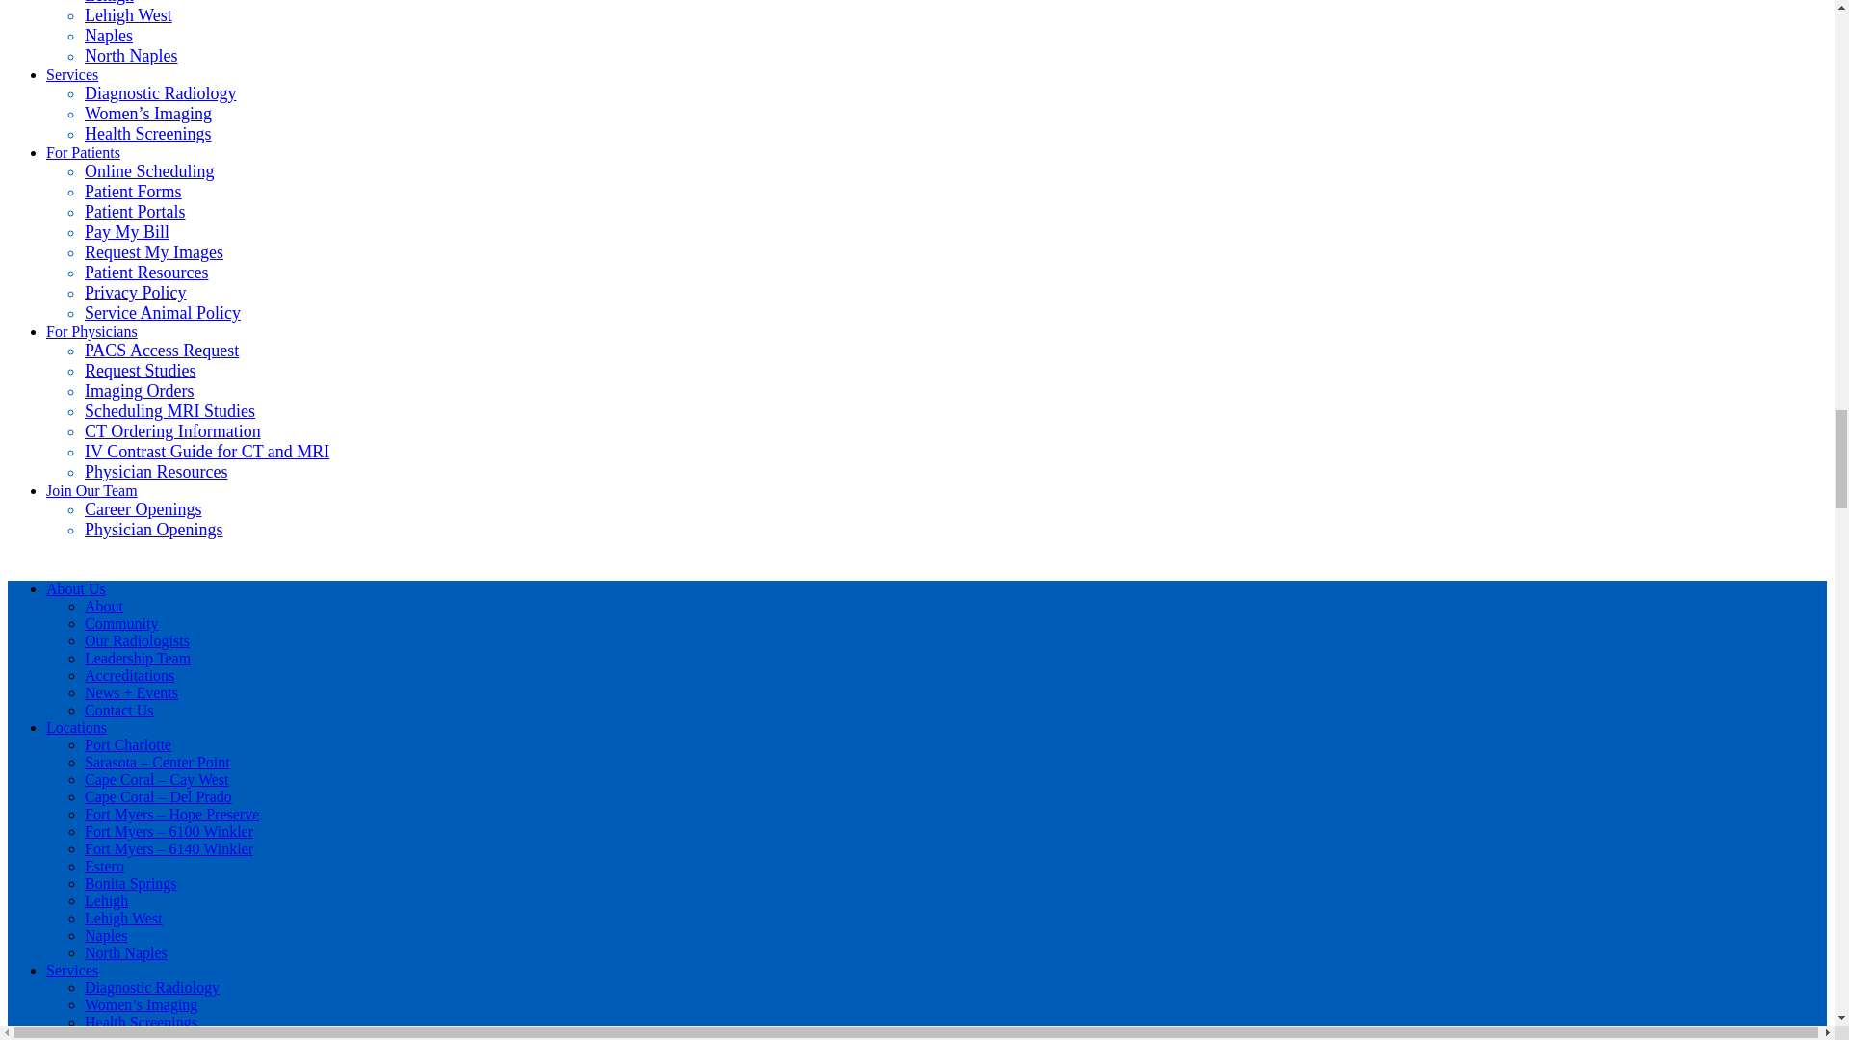 Image resolution: width=1849 pixels, height=1040 pixels. What do you see at coordinates (109, 36) in the screenshot?
I see `Naples` at bounding box center [109, 36].